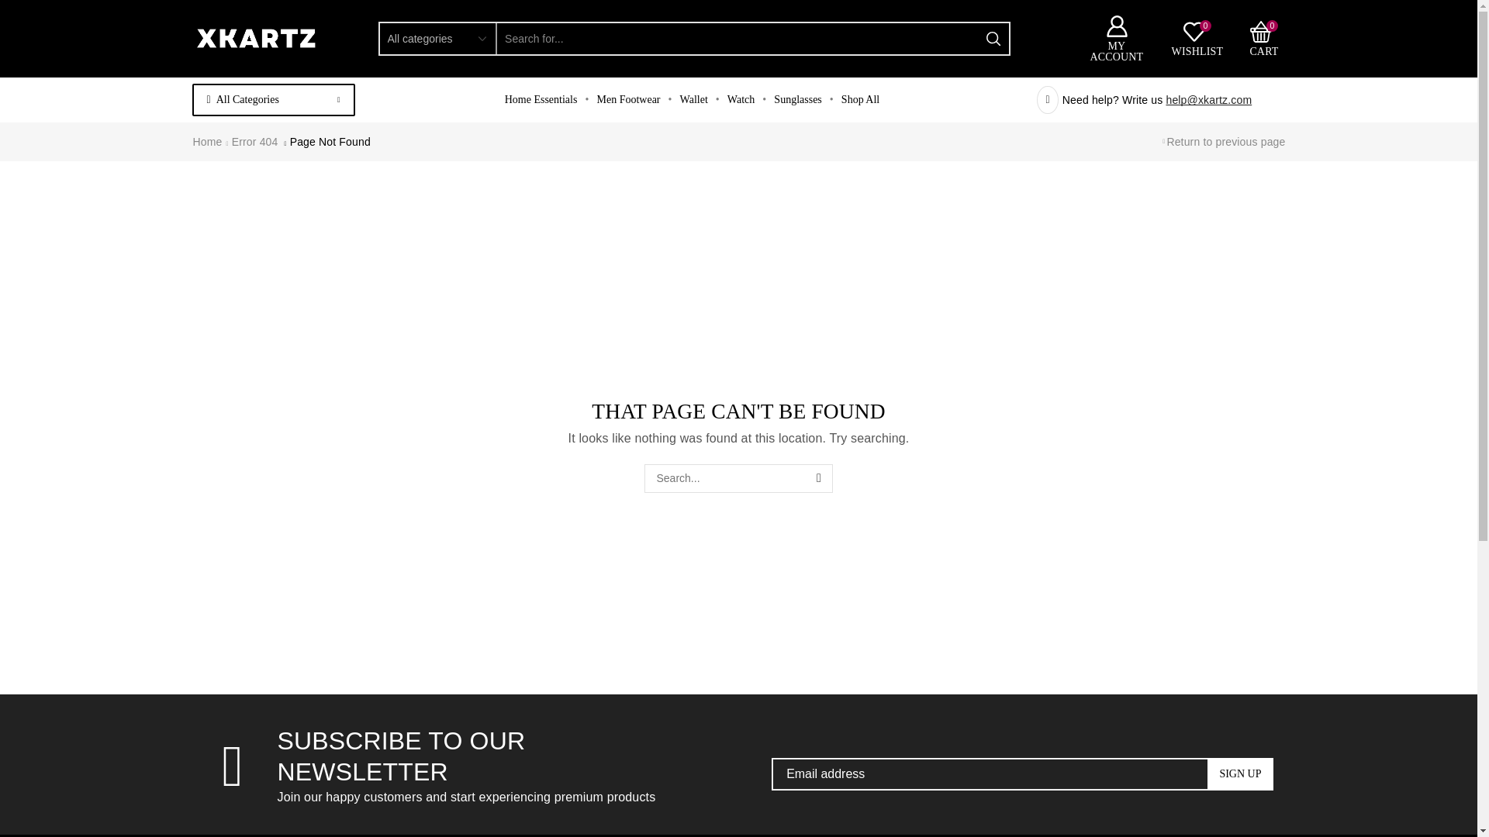 This screenshot has height=837, width=1489. I want to click on Shop All, so click(1197, 38).